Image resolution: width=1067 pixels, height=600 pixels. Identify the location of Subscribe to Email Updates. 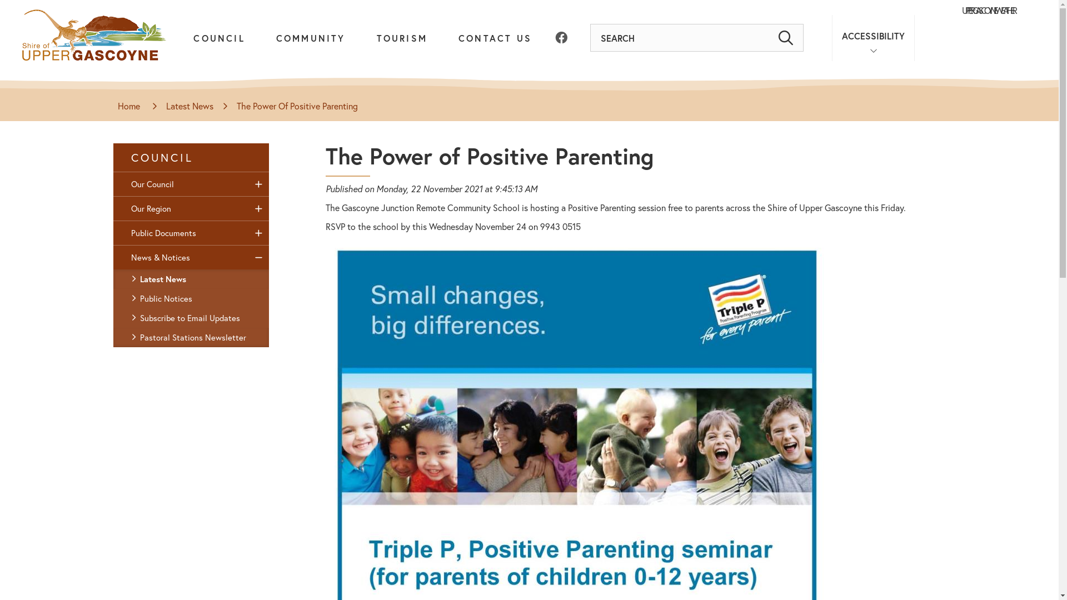
(191, 318).